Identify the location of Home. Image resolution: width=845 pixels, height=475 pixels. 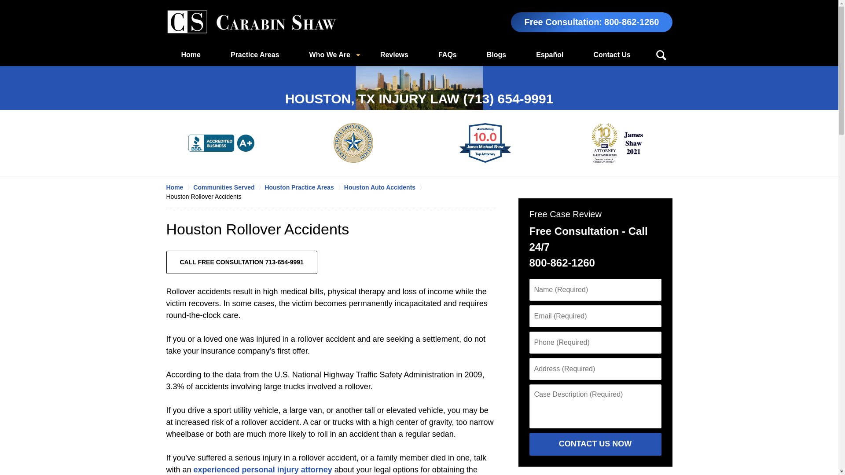
(180, 187).